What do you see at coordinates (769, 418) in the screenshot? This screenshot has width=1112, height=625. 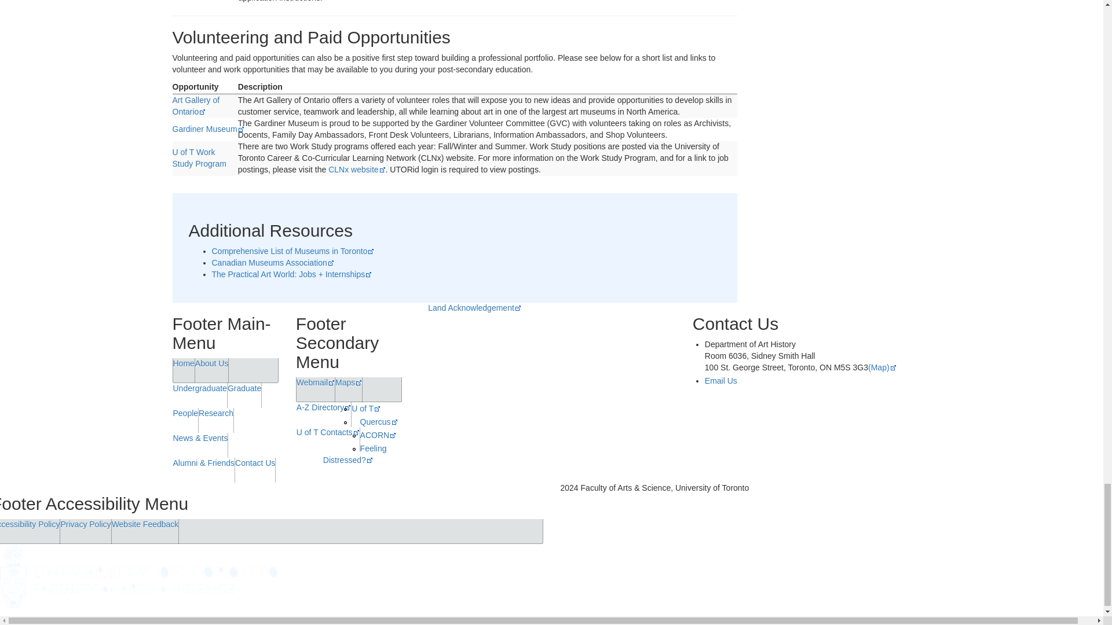 I see `Find us on Instagram` at bounding box center [769, 418].